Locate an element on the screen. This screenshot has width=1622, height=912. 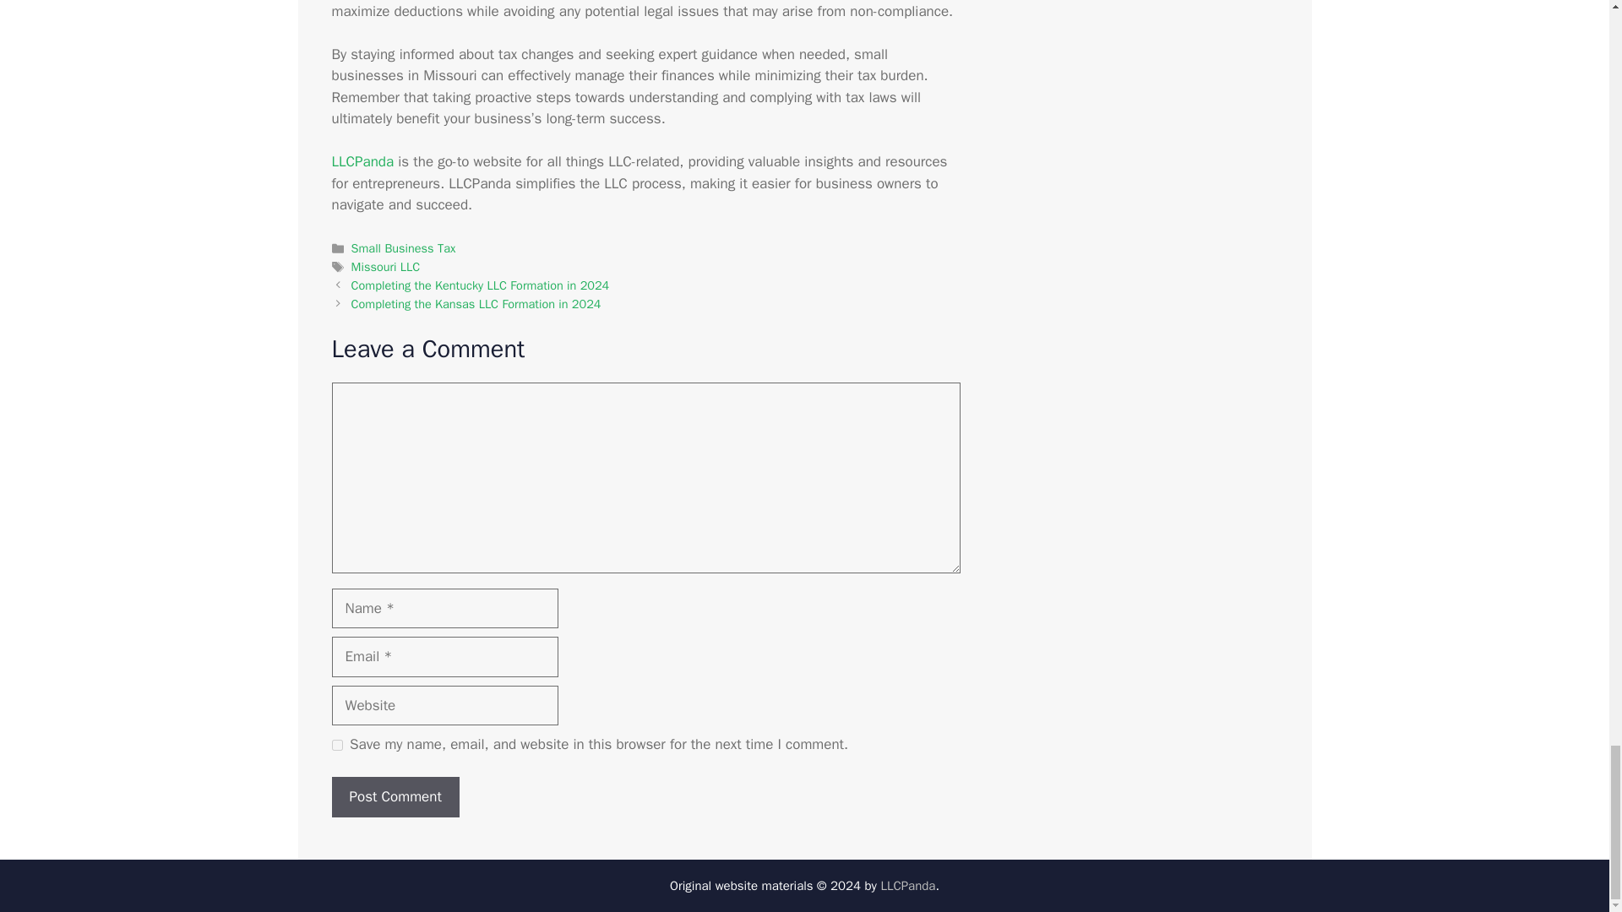
yes is located at coordinates (336, 745).